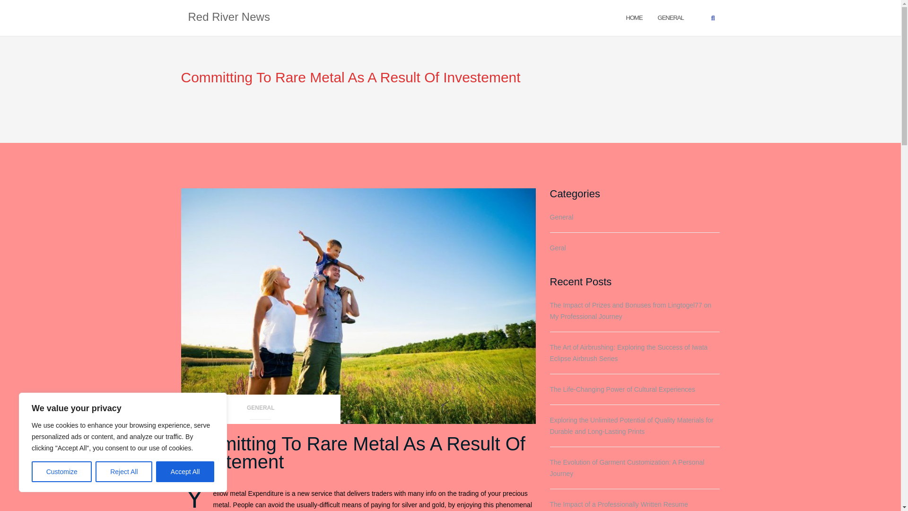 The height and width of the screenshot is (511, 908). Describe the element at coordinates (185, 472) in the screenshot. I see `Accept All` at that location.